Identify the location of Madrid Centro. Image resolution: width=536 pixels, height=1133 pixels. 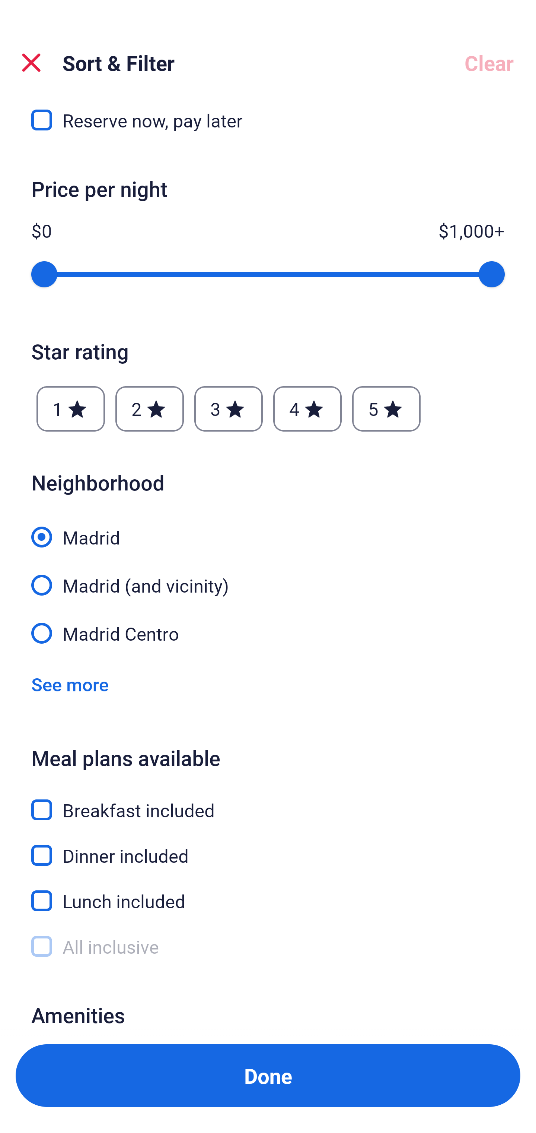
(268, 633).